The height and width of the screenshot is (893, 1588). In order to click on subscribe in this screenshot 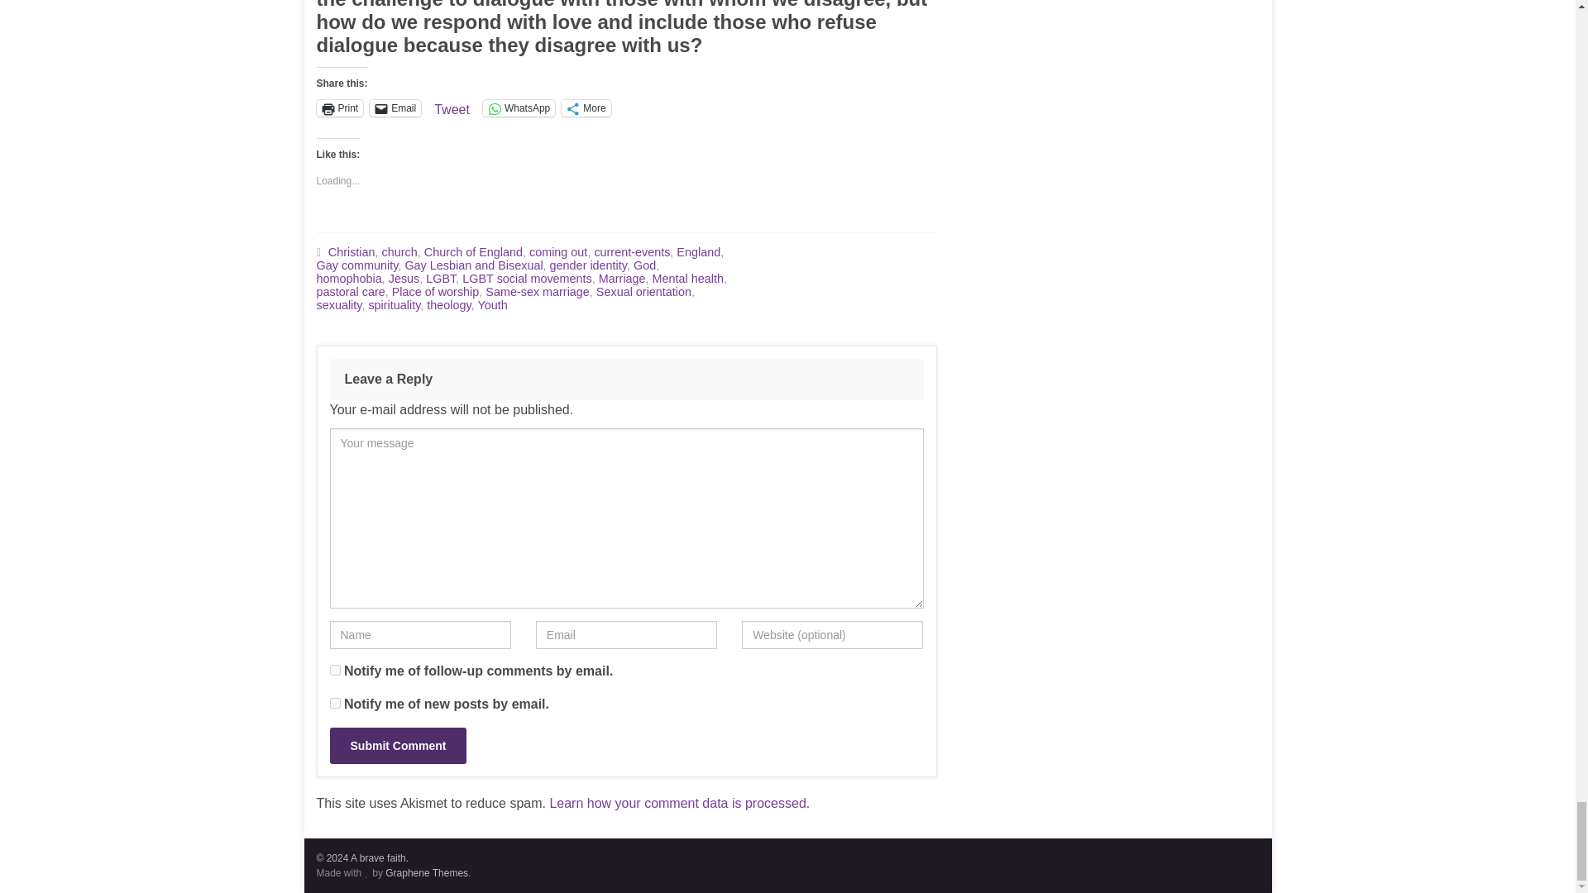, I will do `click(334, 703)`.